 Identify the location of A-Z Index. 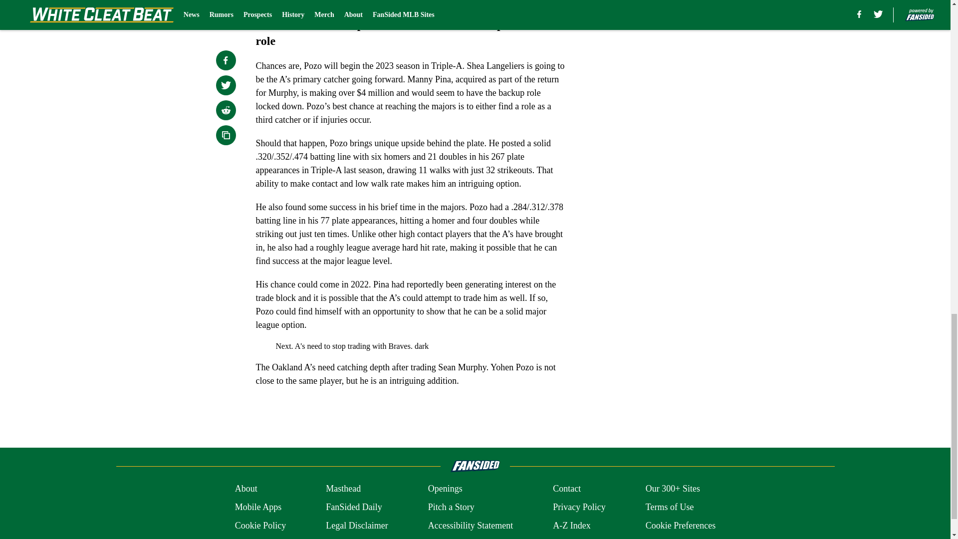
(571, 526).